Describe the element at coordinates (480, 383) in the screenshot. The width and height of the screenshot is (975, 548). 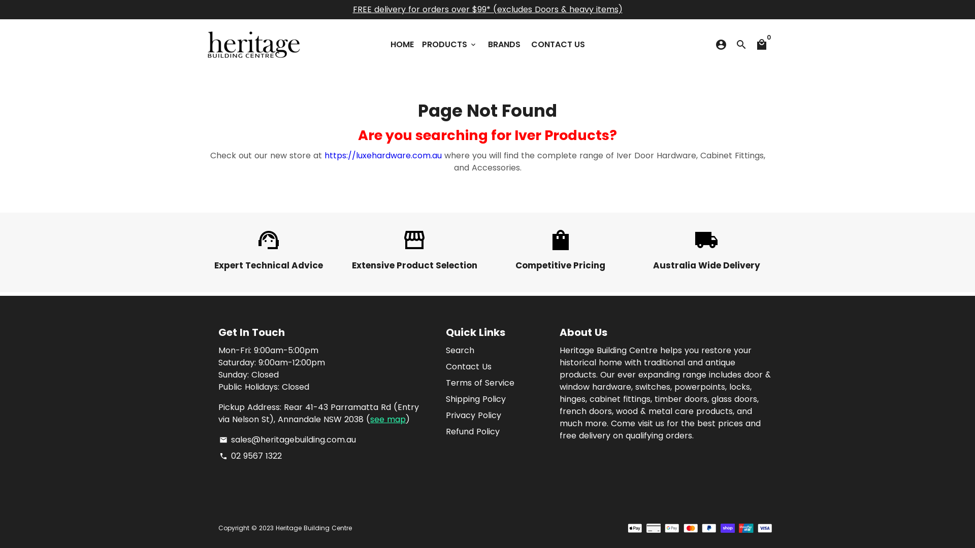
I see `Terms of Service` at that location.